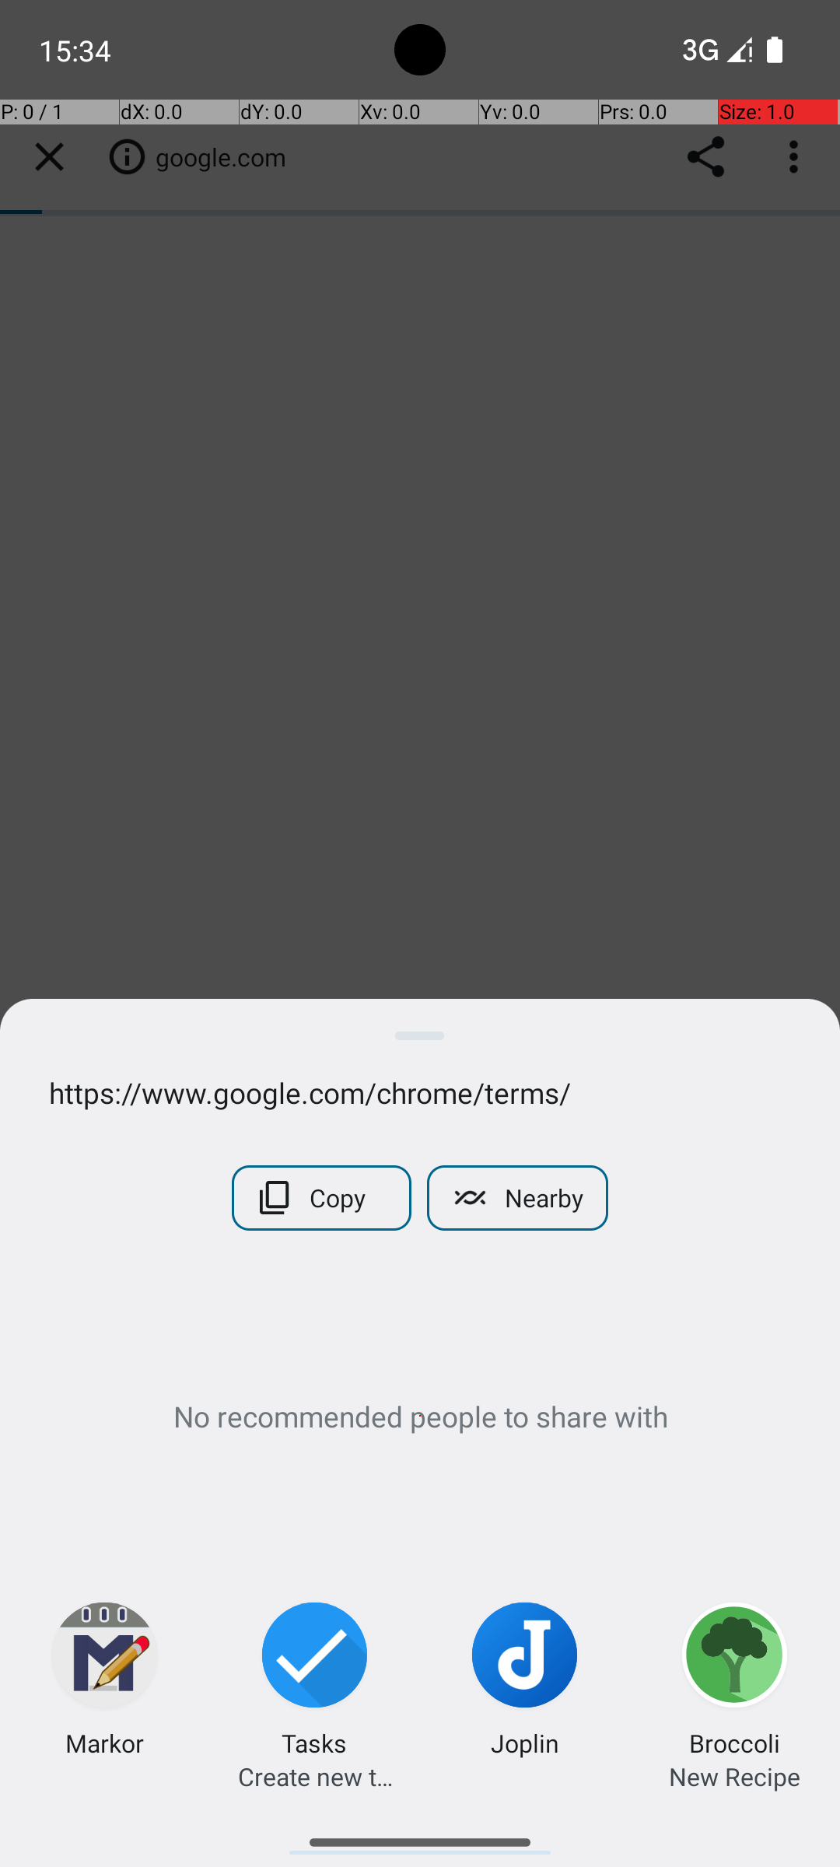 The image size is (840, 1867). Describe the element at coordinates (315, 1777) in the screenshot. I see `Create new task` at that location.